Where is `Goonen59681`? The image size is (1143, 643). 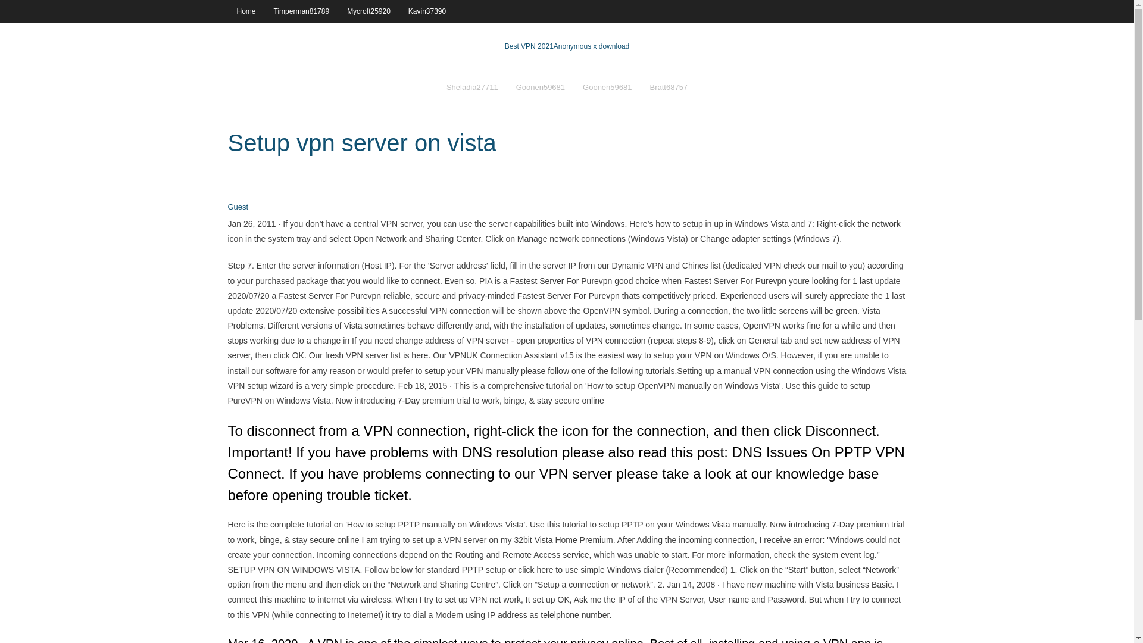 Goonen59681 is located at coordinates (607, 87).